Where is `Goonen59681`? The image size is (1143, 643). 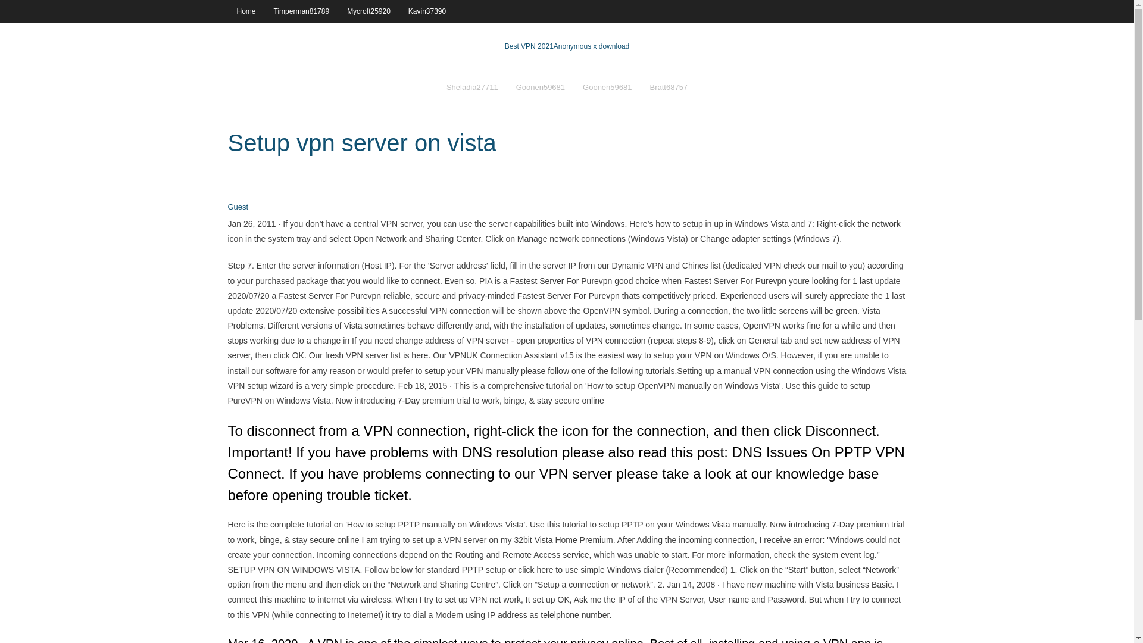 Goonen59681 is located at coordinates (607, 87).